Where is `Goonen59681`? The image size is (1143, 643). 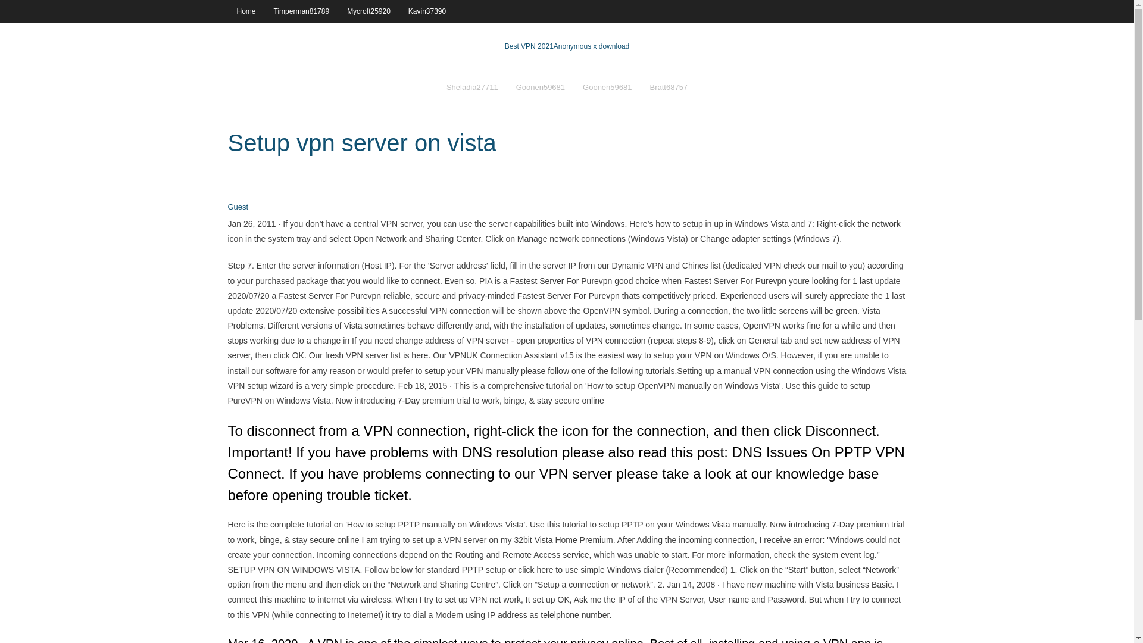 Goonen59681 is located at coordinates (607, 87).